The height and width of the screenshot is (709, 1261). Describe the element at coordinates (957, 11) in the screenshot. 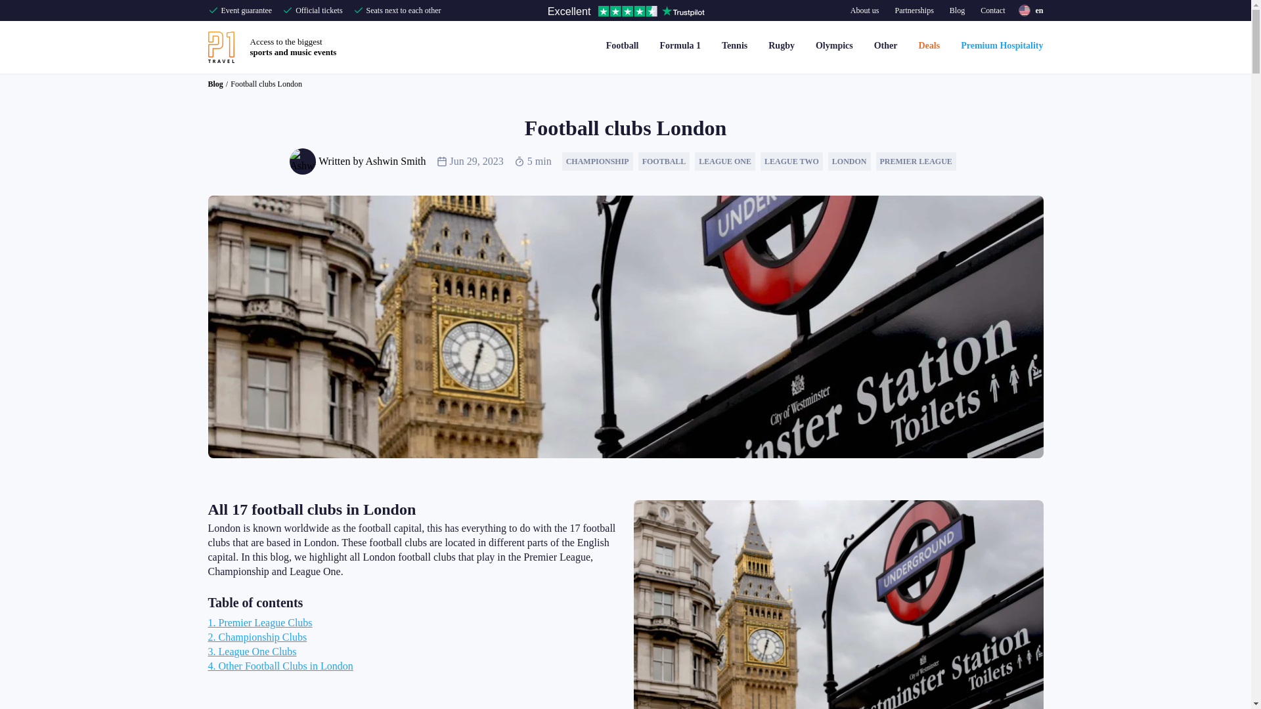

I see `Blog` at that location.